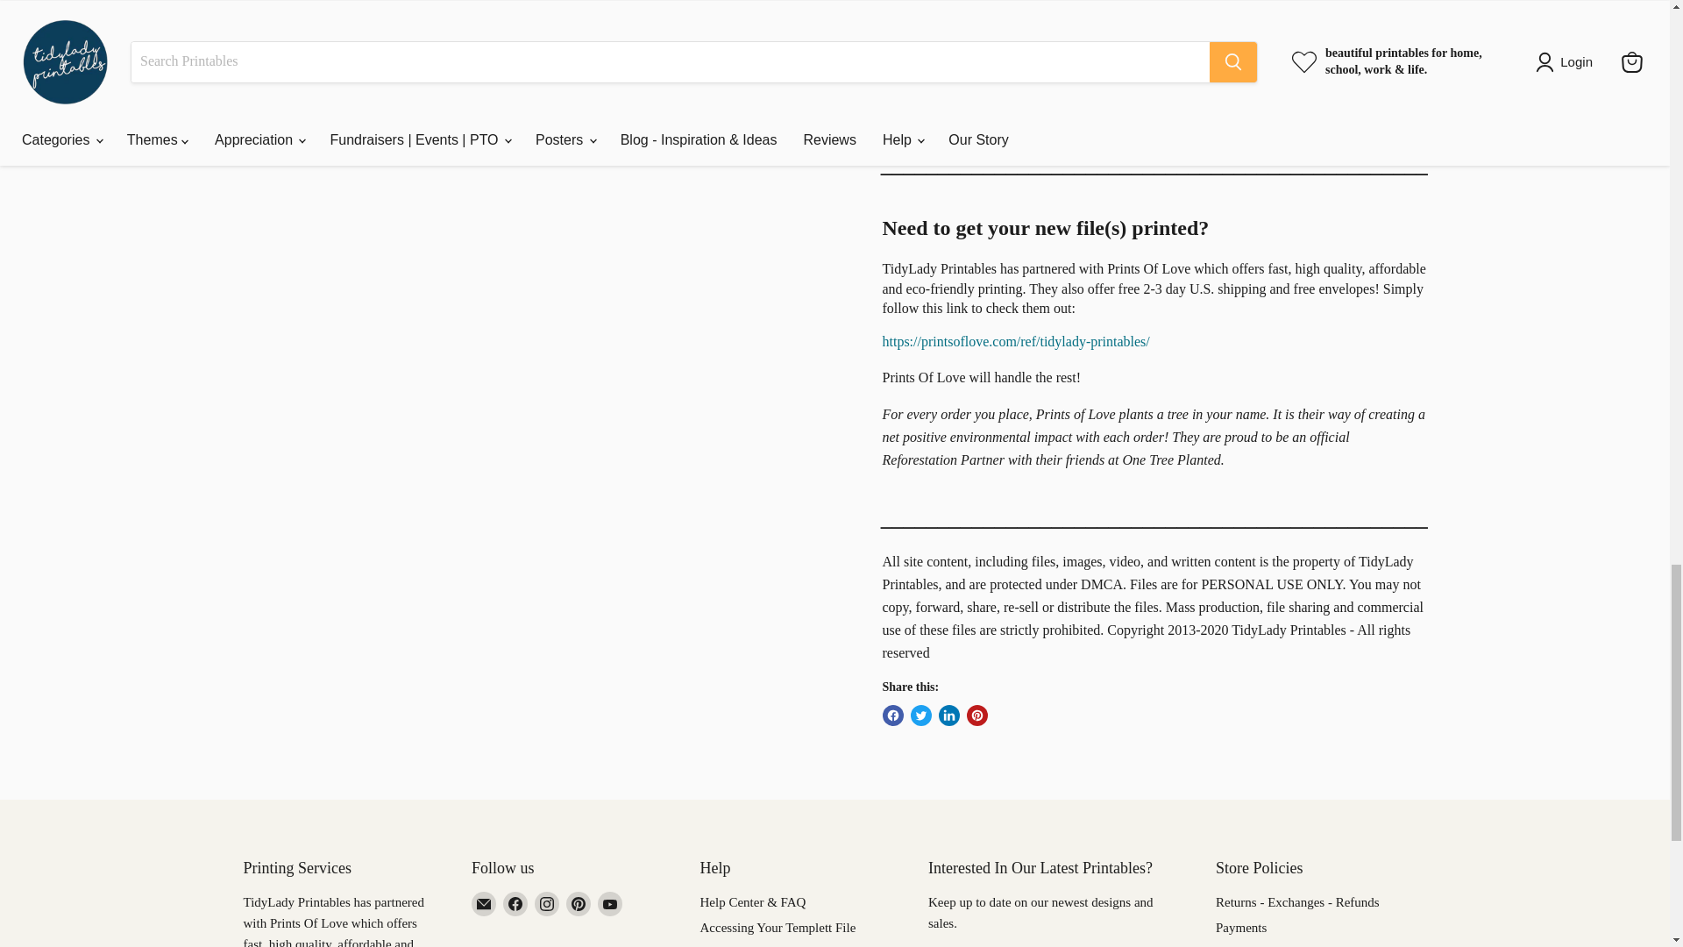 This screenshot has width=1683, height=947. I want to click on Instagram, so click(547, 904).